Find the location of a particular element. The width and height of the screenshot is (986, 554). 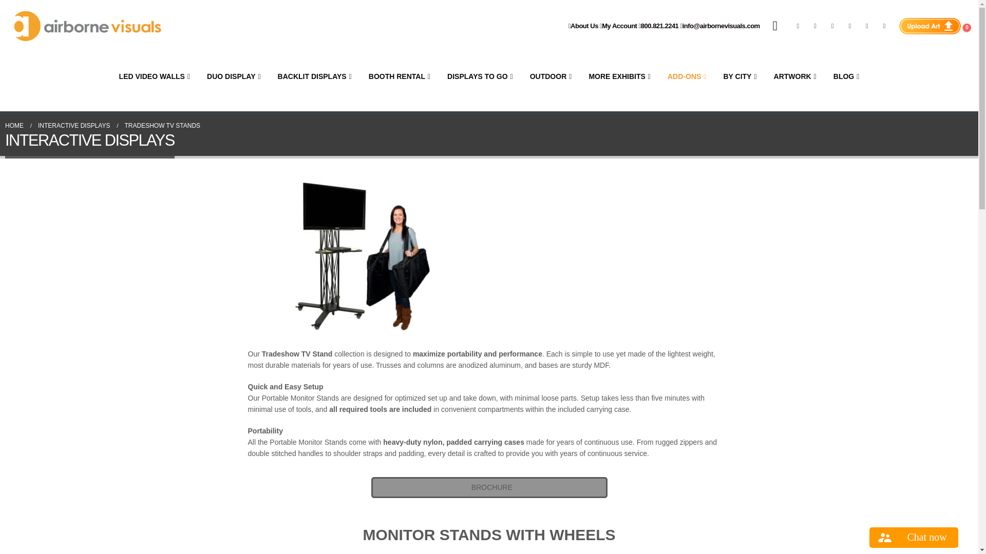

800.821.2241 is located at coordinates (659, 26).